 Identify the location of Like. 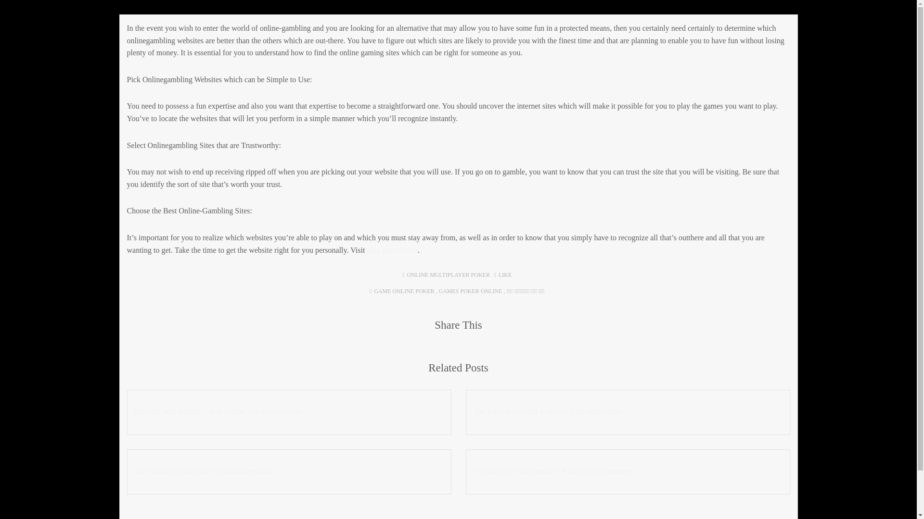
(503, 274).